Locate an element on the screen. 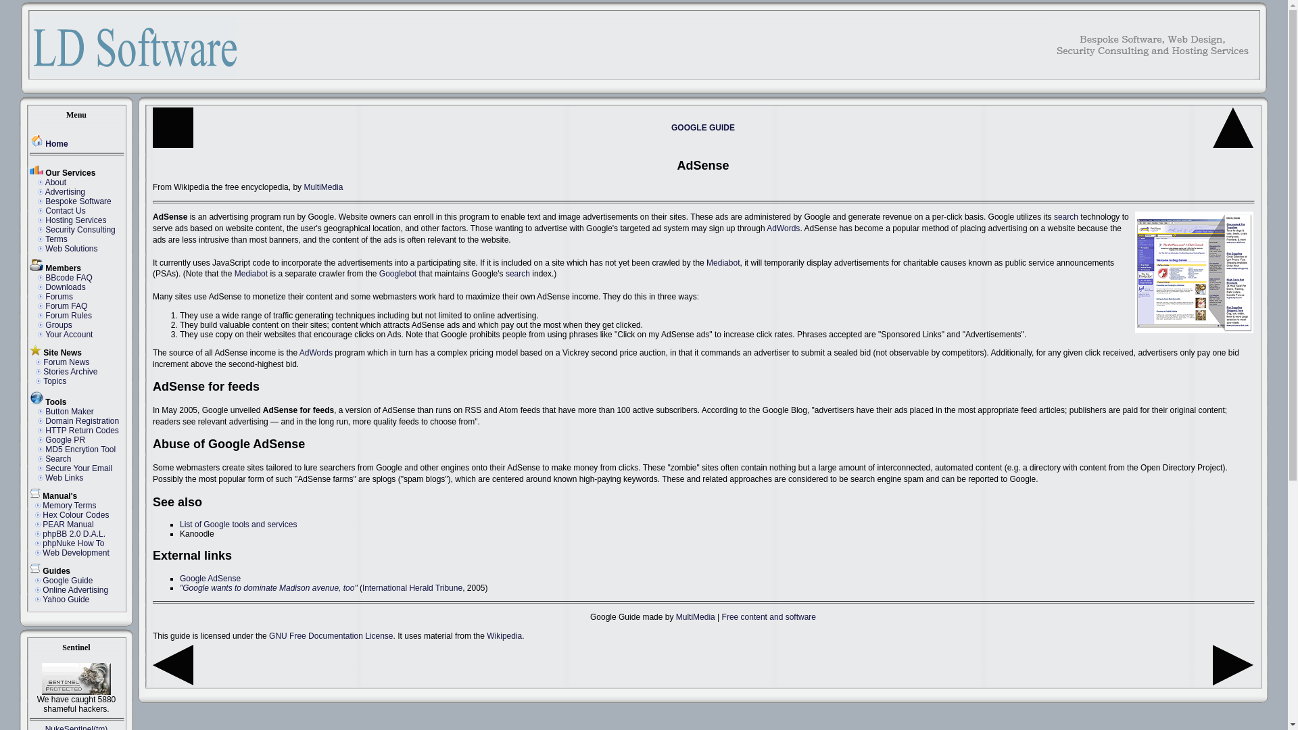  Hosting Services is located at coordinates (76, 220).